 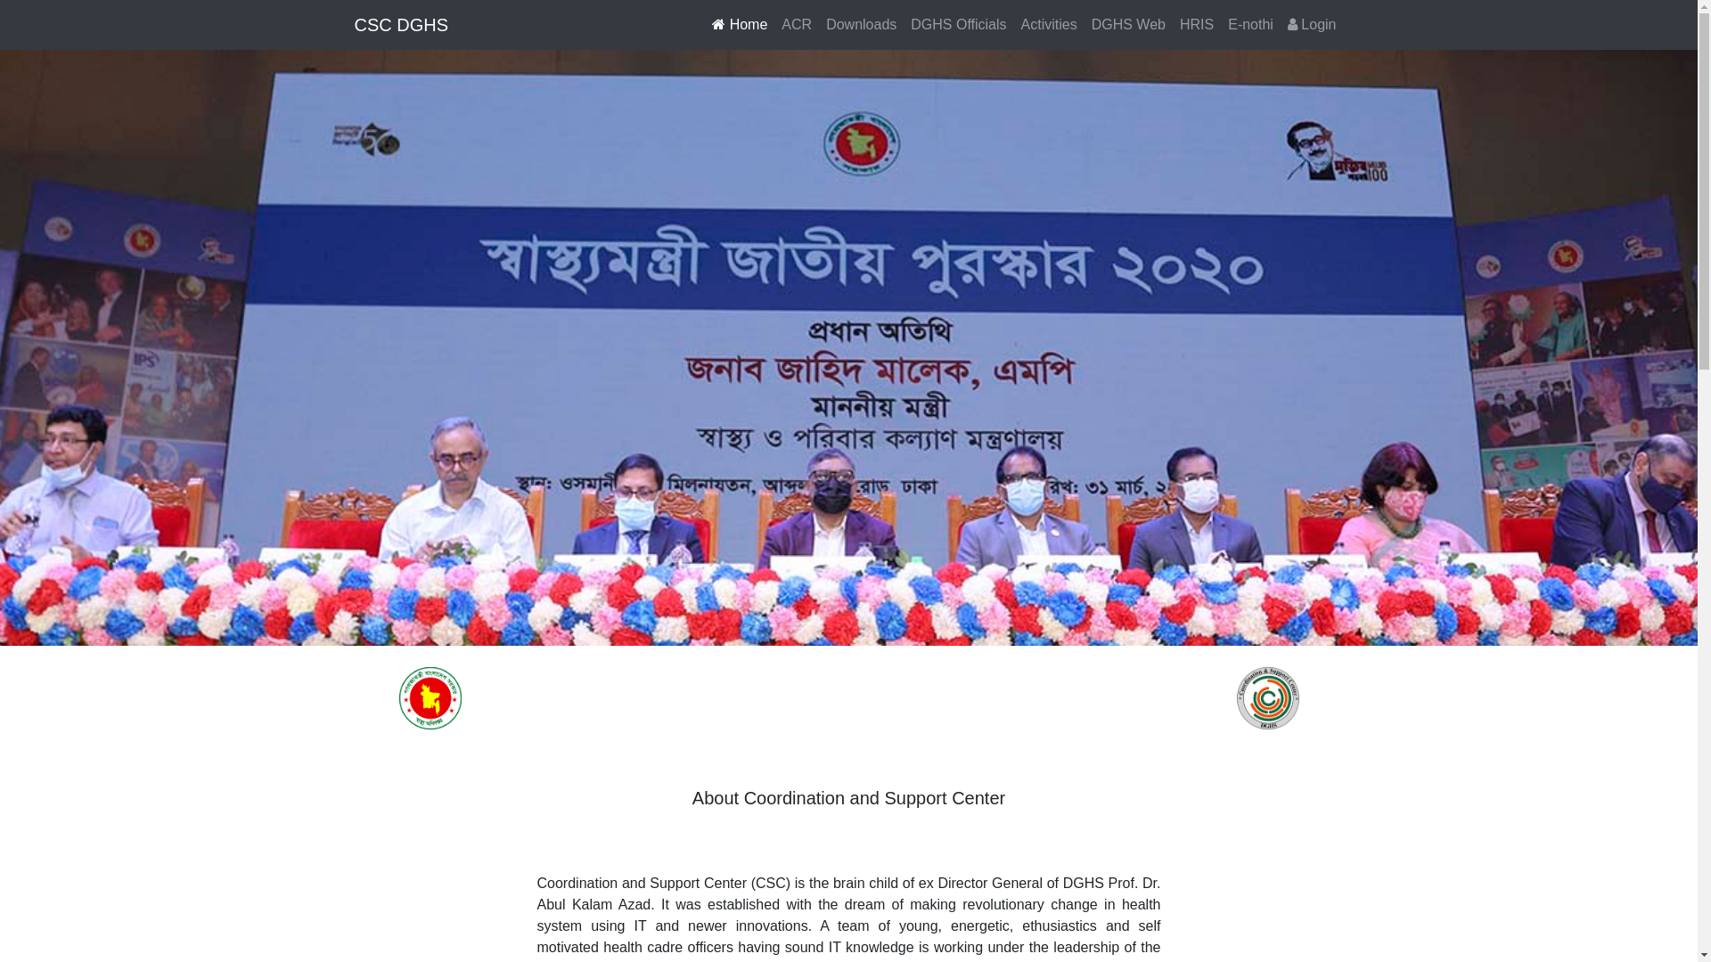 What do you see at coordinates (1197, 25) in the screenshot?
I see `HRIS` at bounding box center [1197, 25].